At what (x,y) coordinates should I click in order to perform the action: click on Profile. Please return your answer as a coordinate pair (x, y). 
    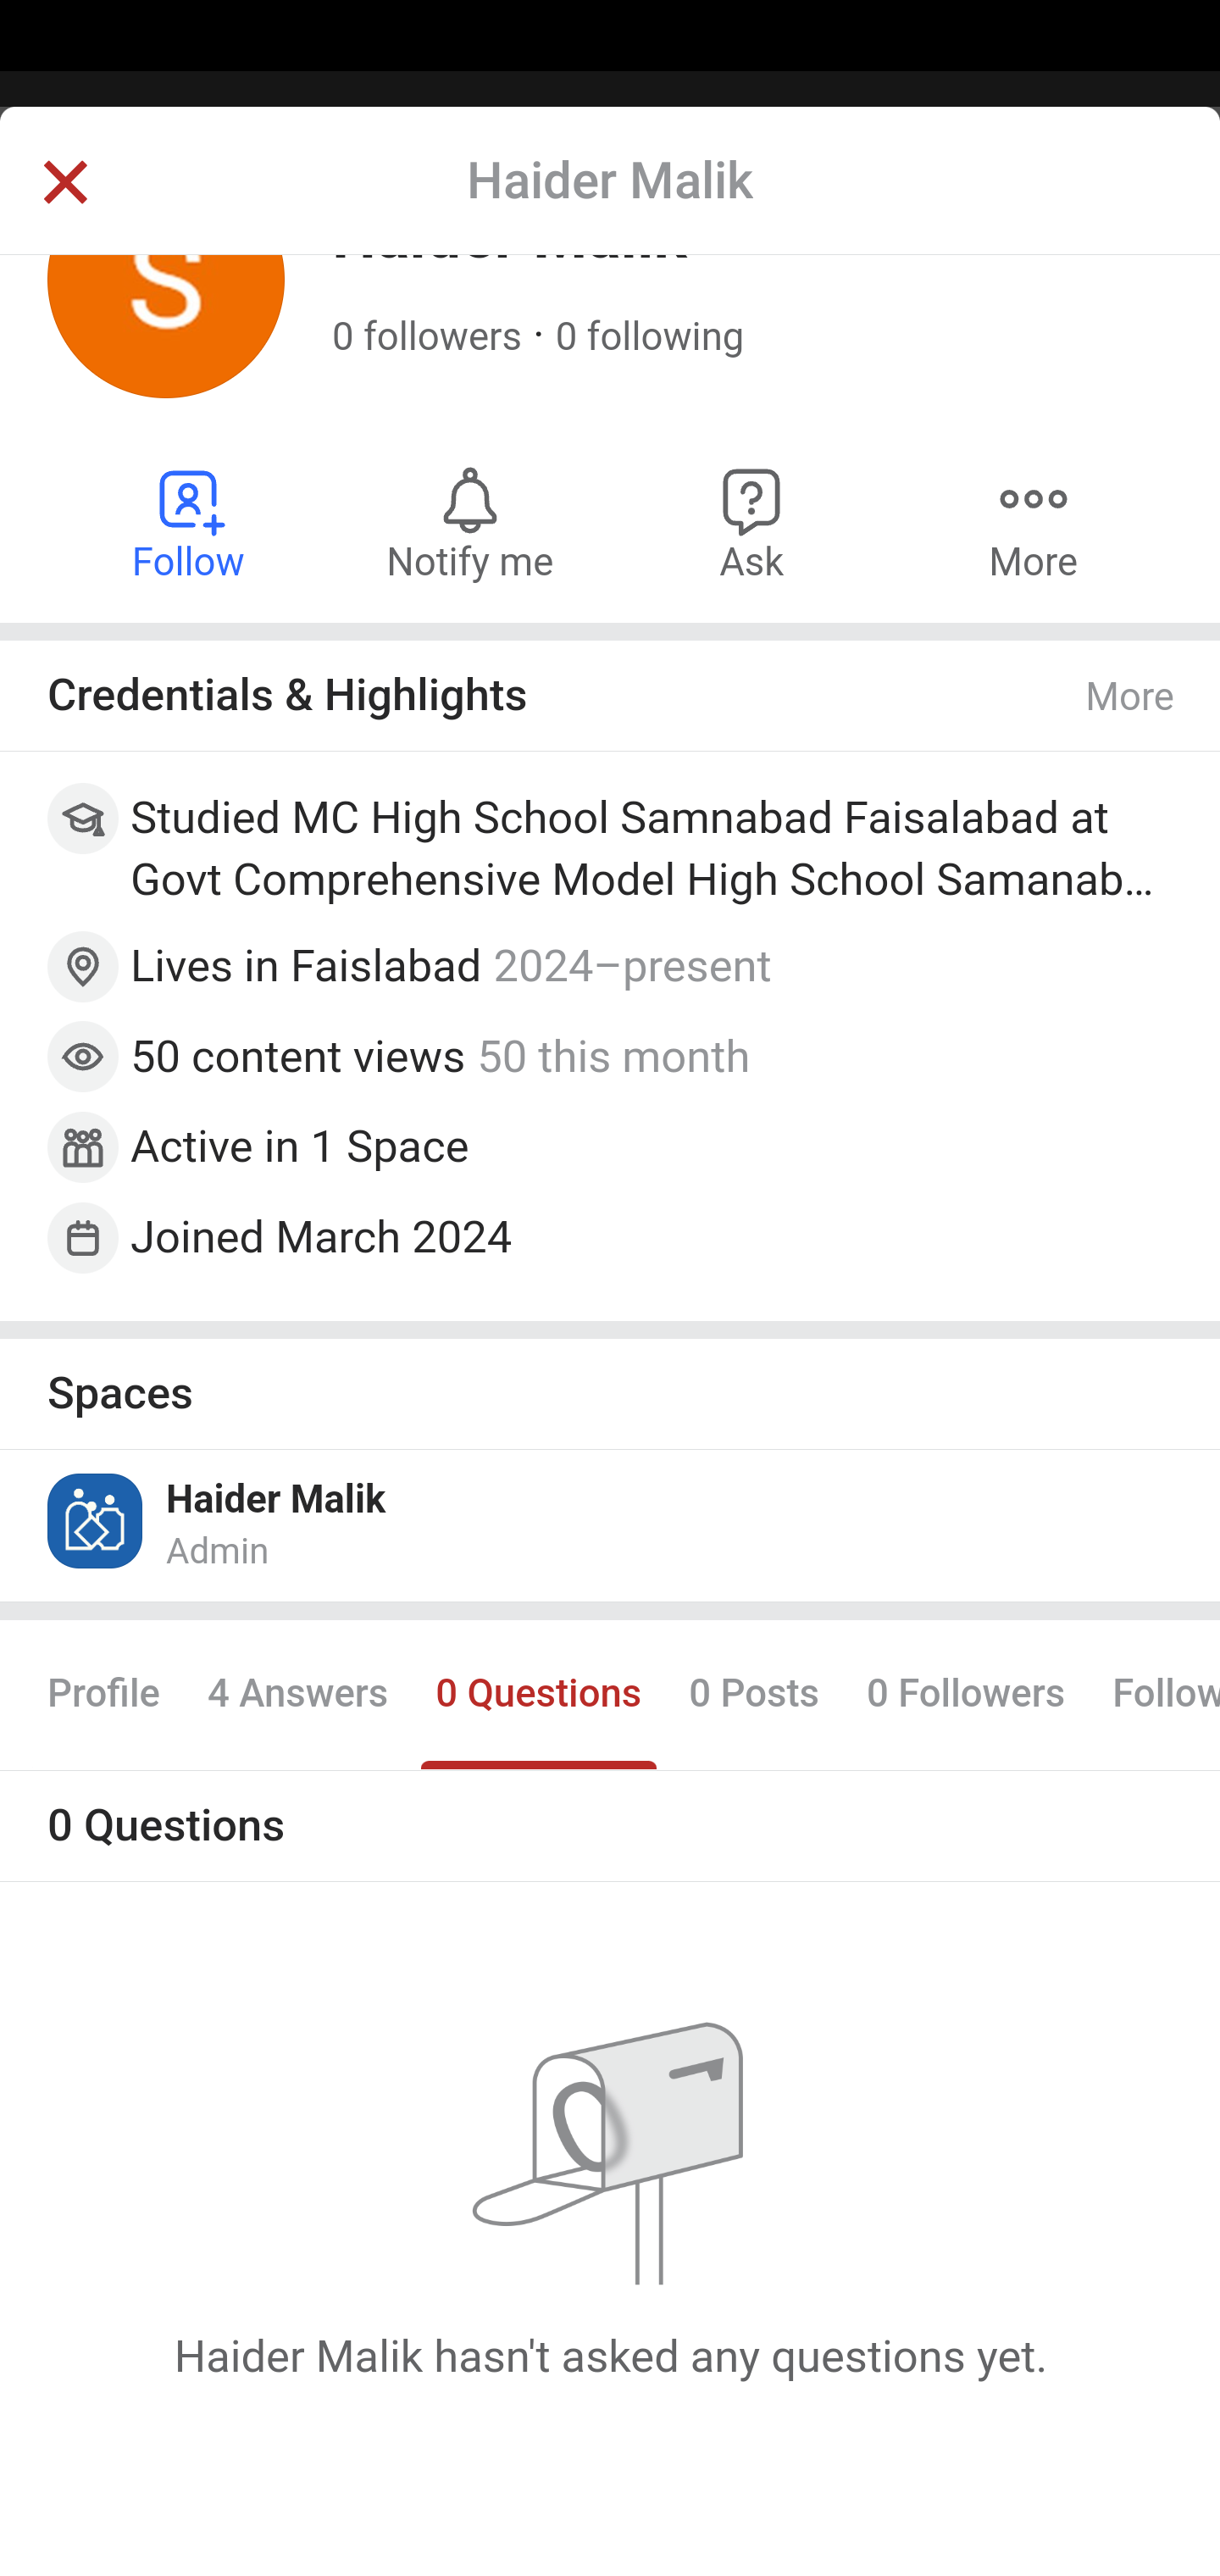
    Looking at the image, I should click on (105, 1697).